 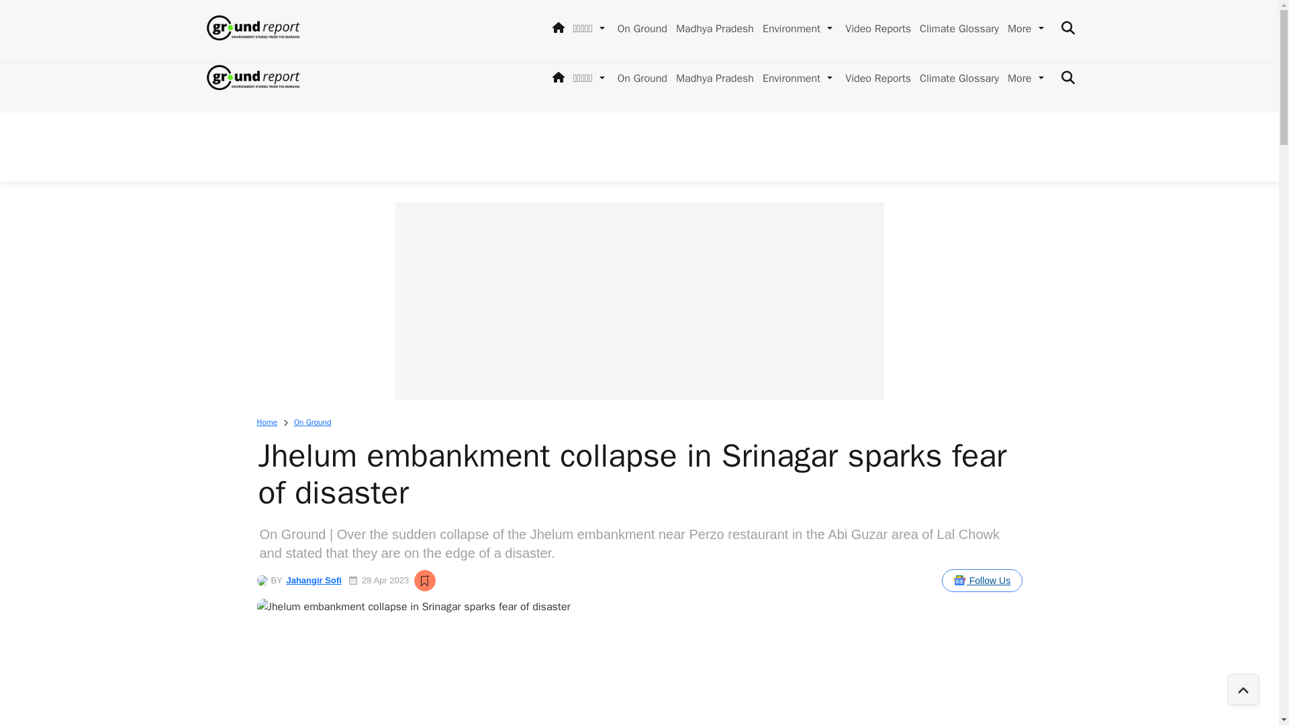 I want to click on Environment, so click(x=788, y=78).